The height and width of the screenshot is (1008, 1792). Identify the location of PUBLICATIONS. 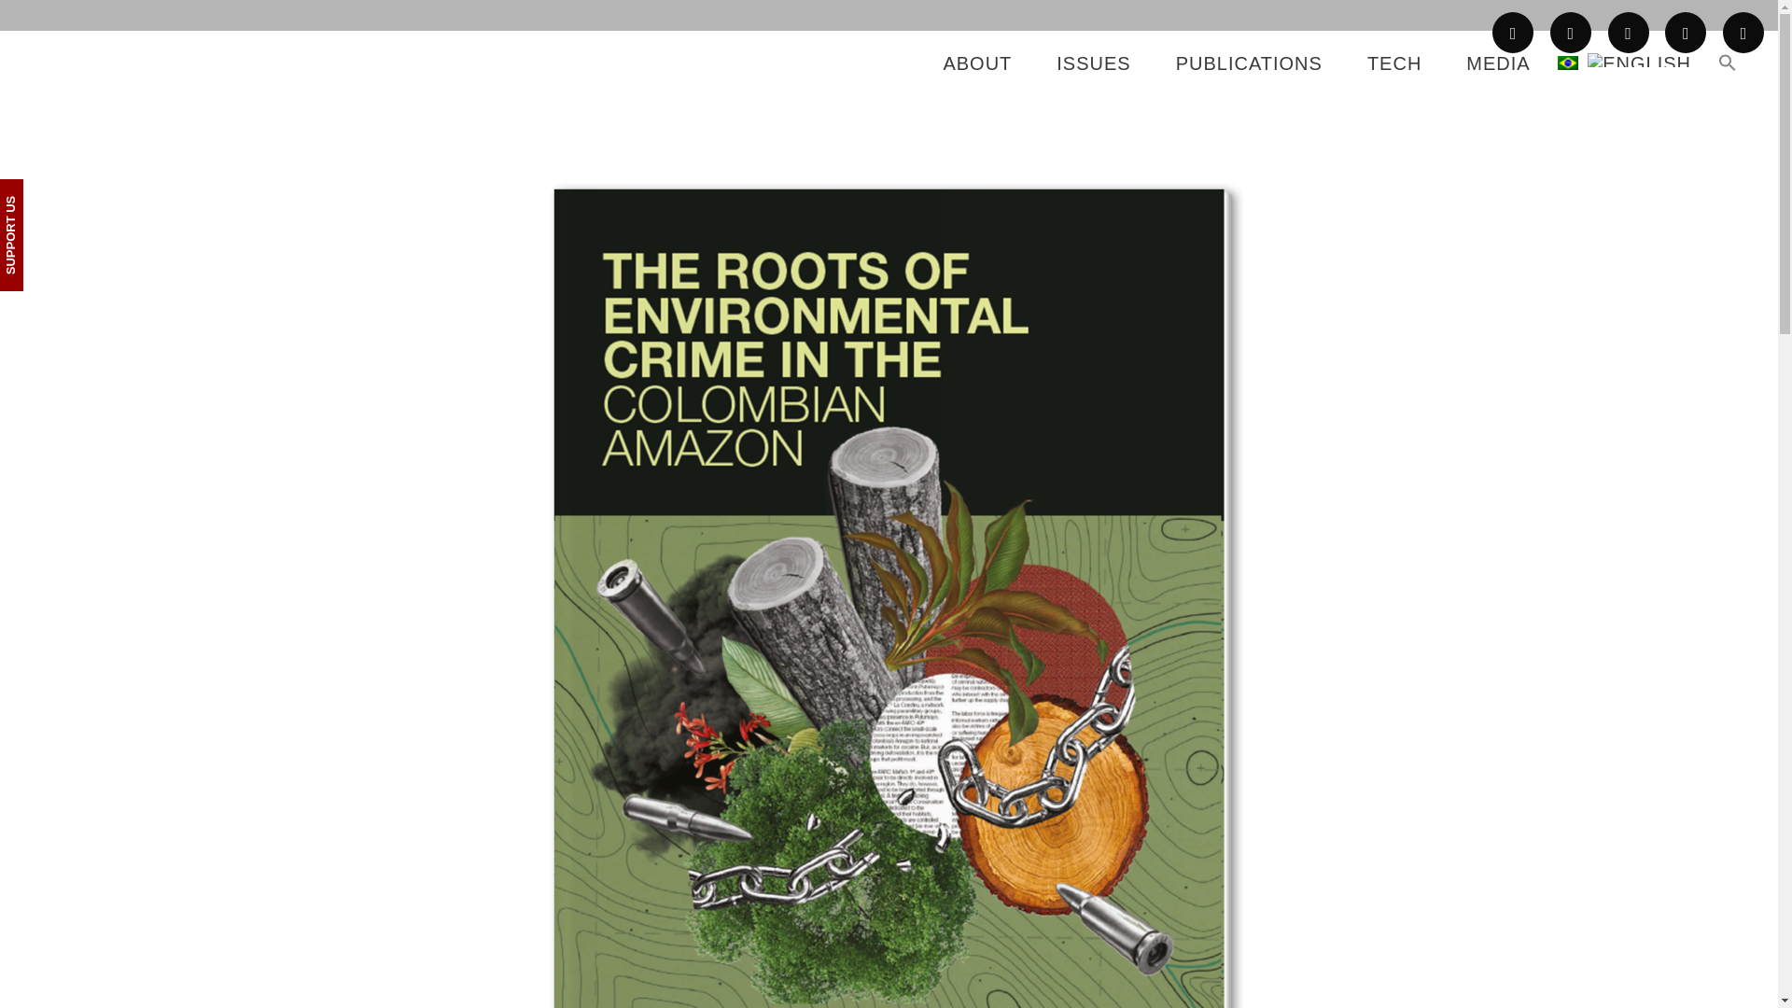
(1249, 63).